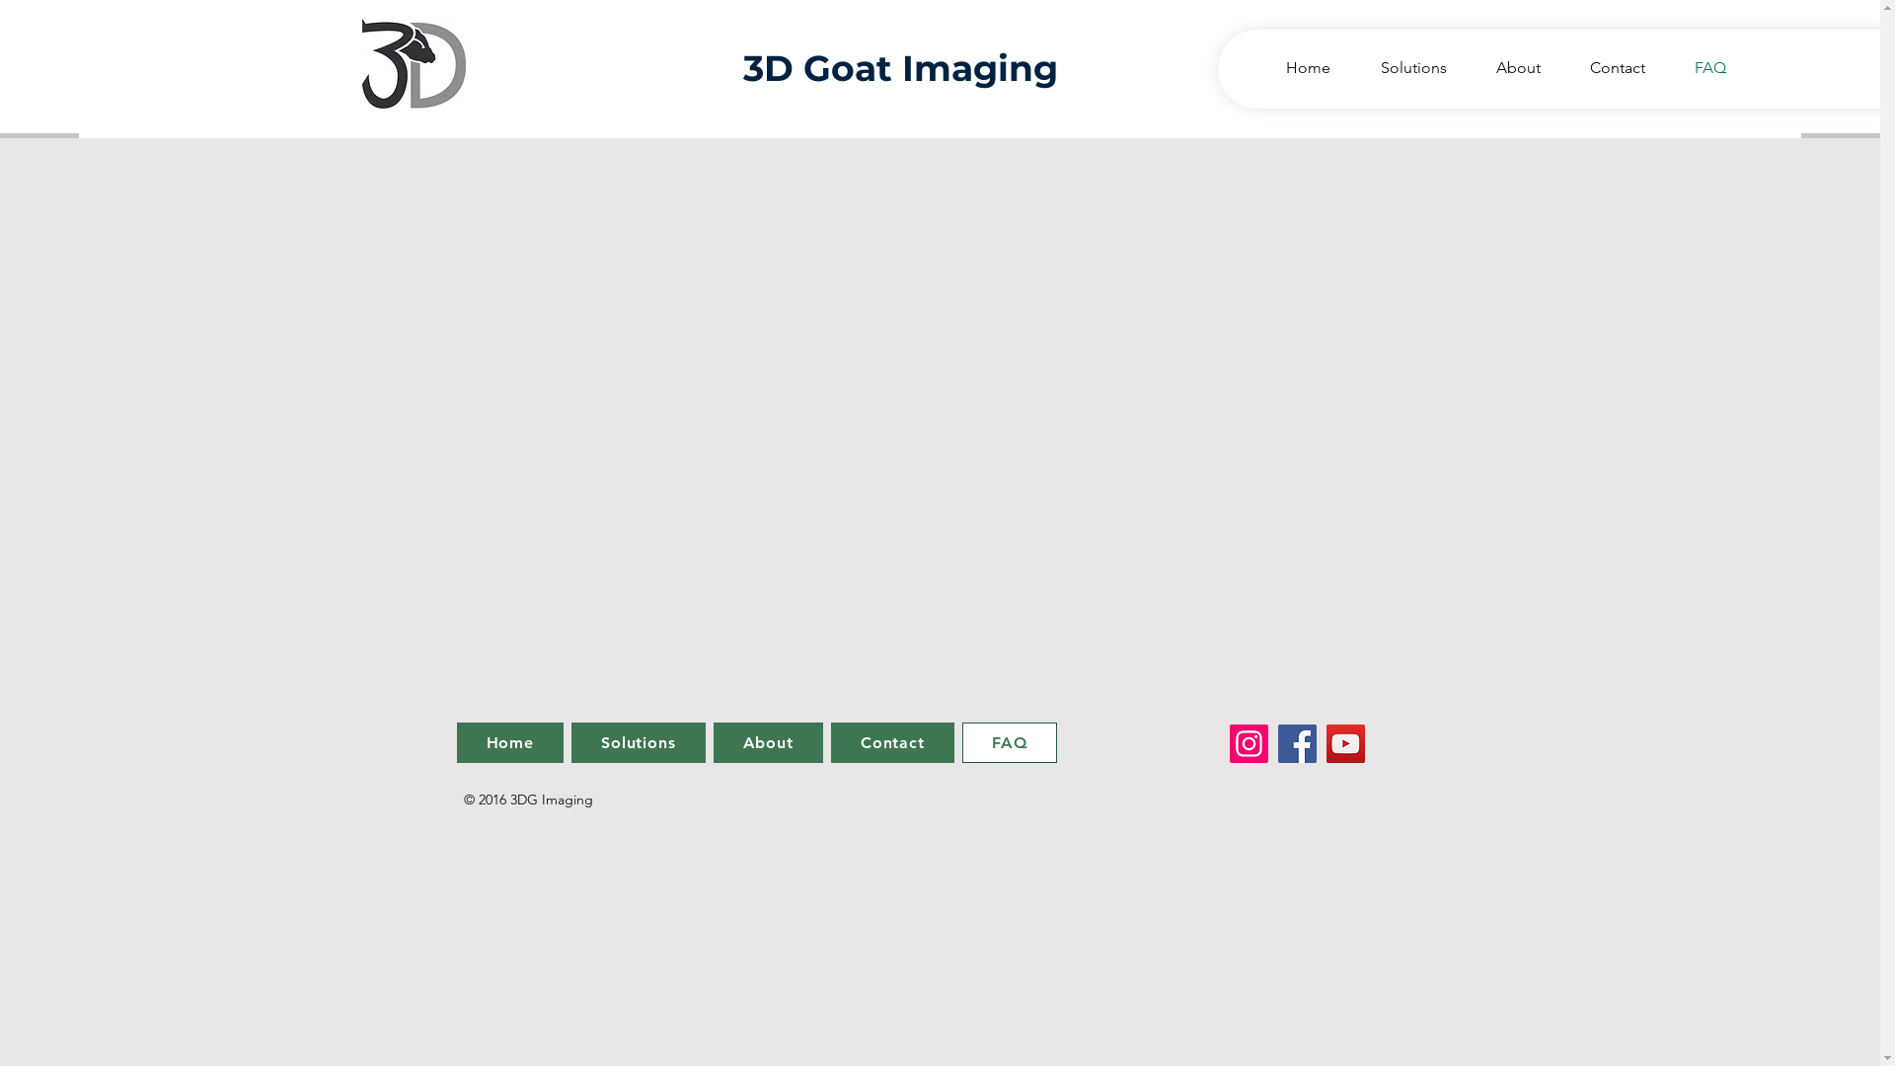 Image resolution: width=1895 pixels, height=1066 pixels. Describe the element at coordinates (639, 742) in the screenshot. I see `Solutions` at that location.